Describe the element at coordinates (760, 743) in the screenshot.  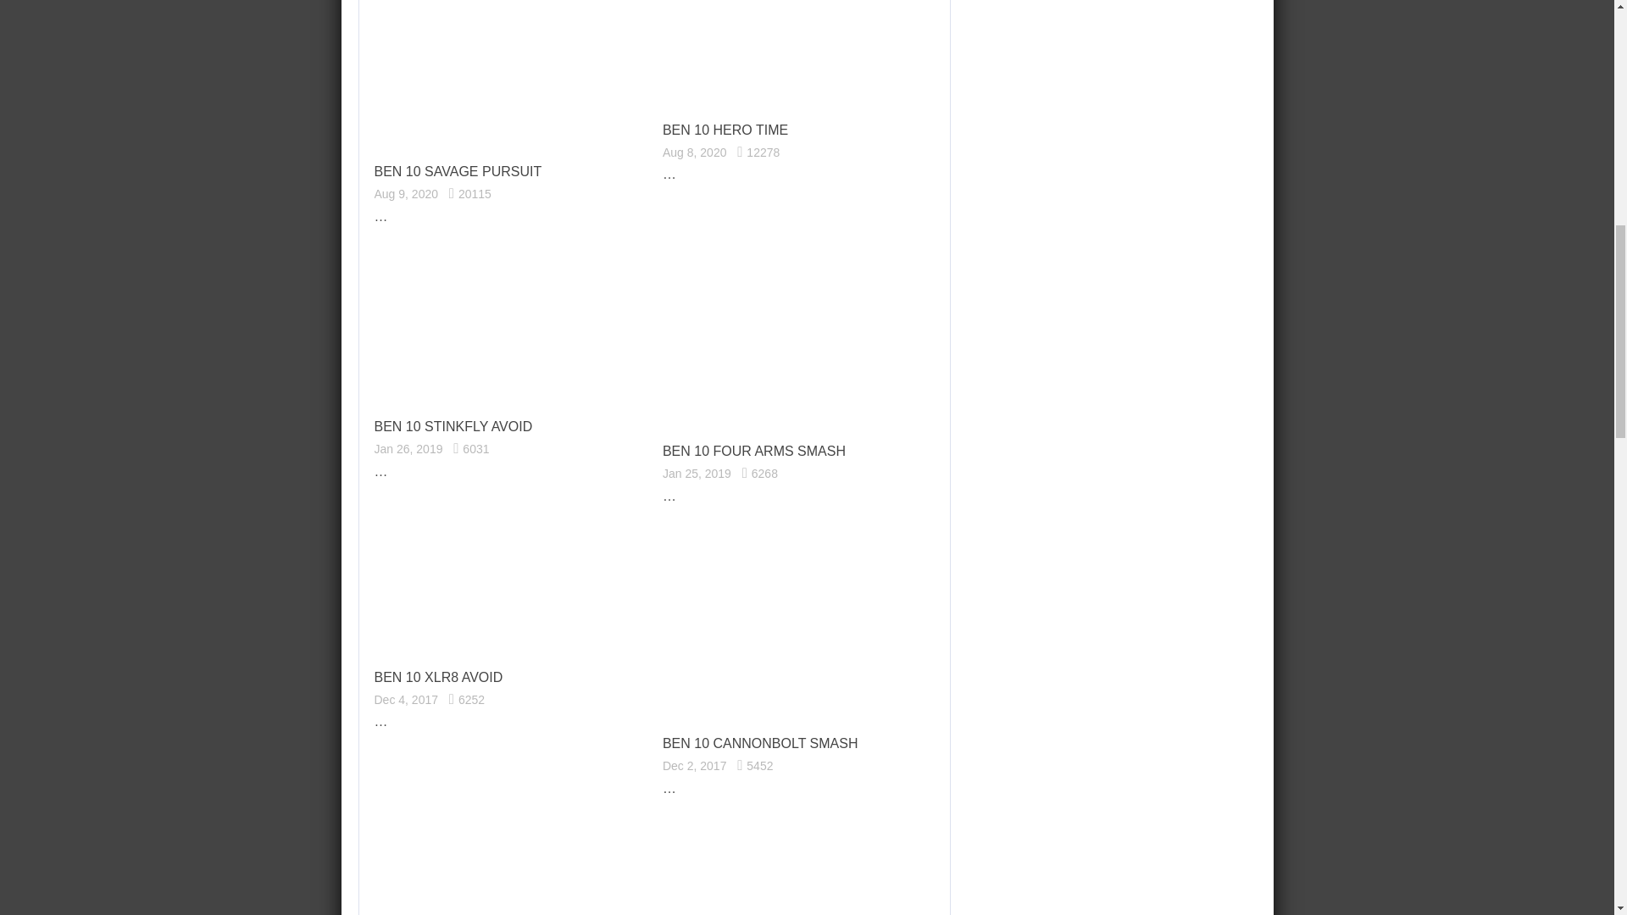
I see `BEN 10 CANNONBOLT SMASH` at that location.